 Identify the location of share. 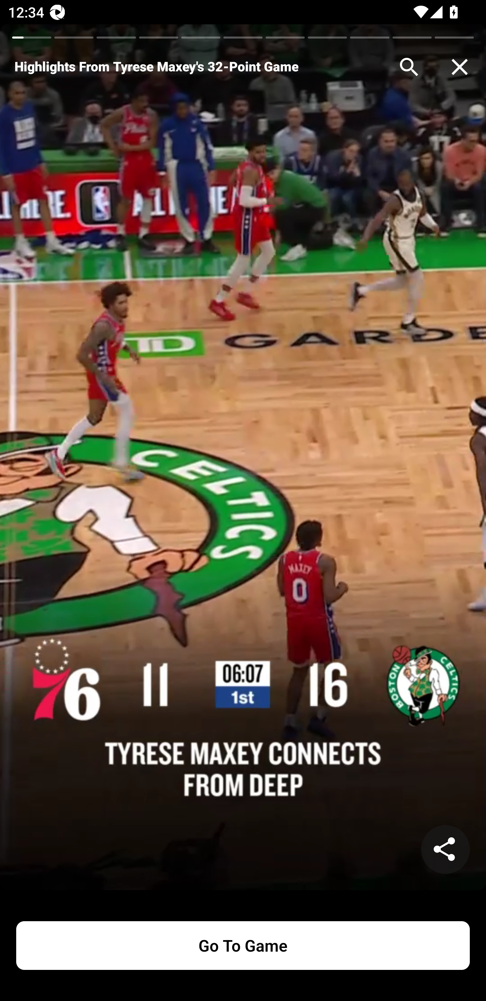
(446, 849).